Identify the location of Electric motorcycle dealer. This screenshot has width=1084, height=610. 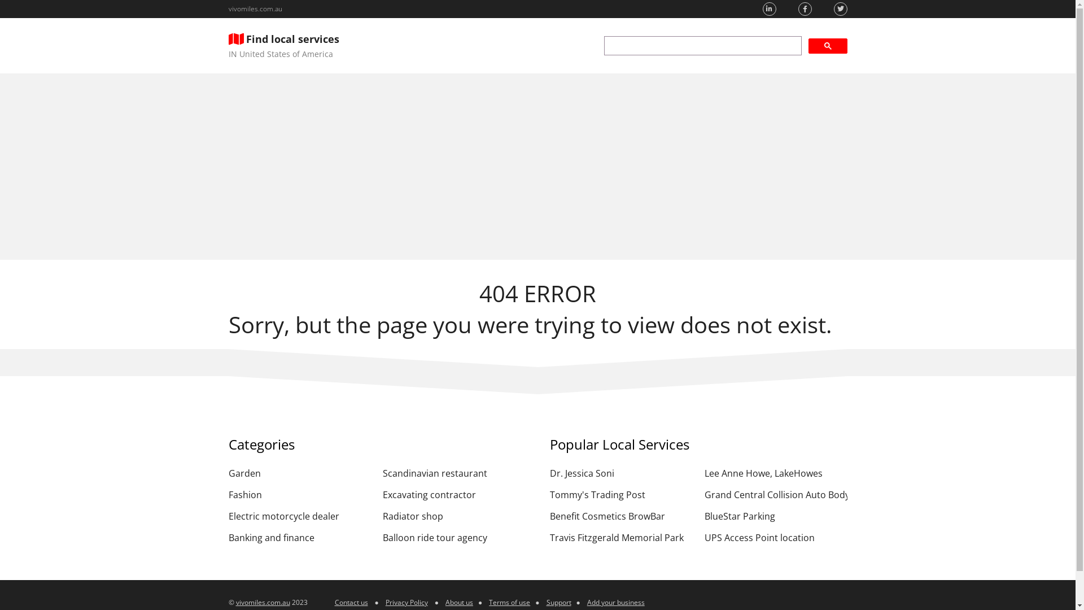
(299, 516).